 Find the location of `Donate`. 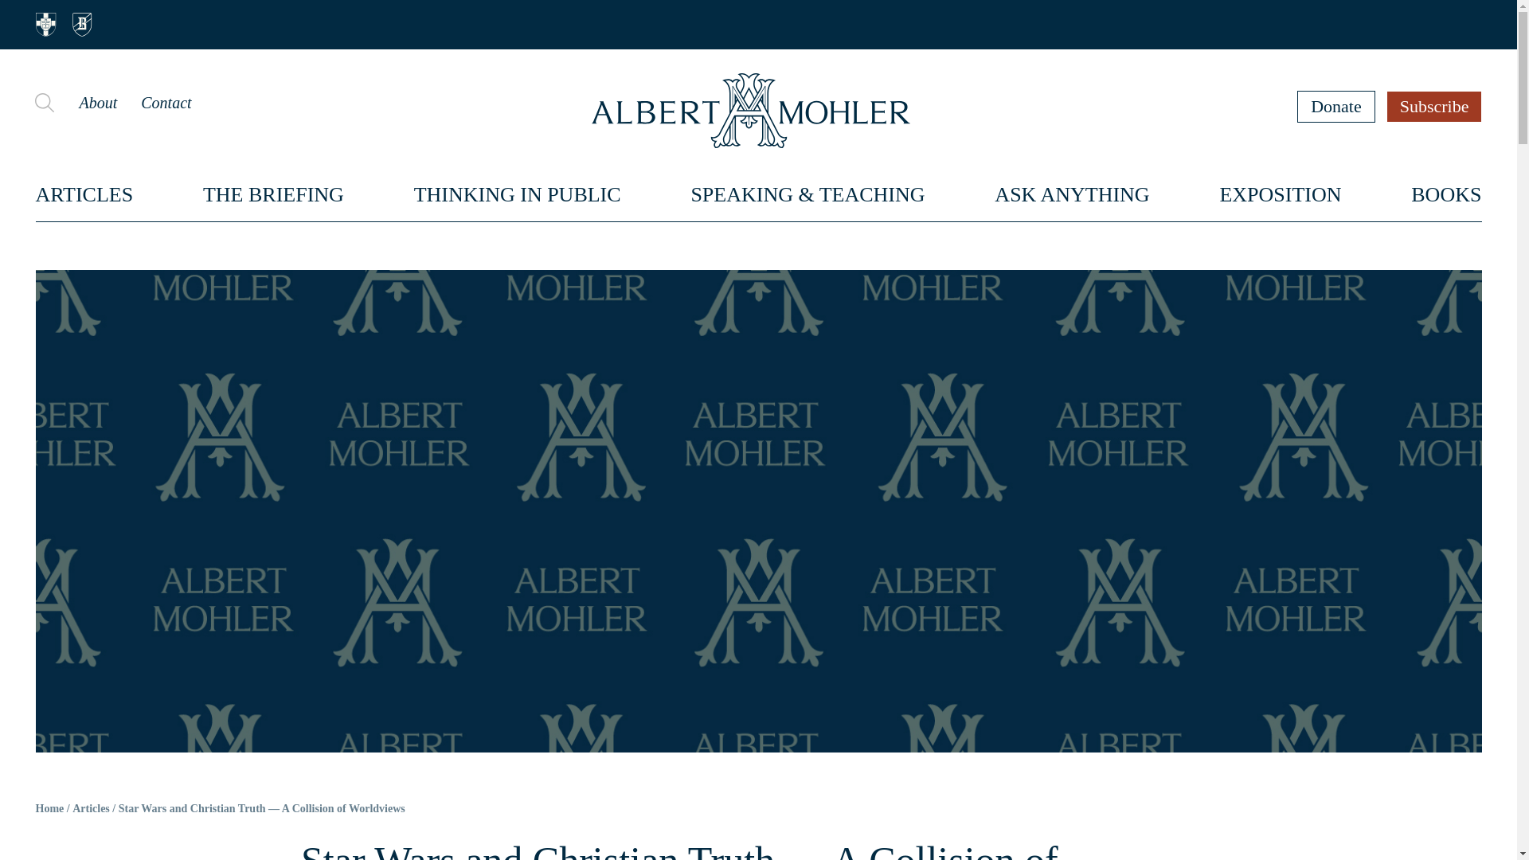

Donate is located at coordinates (1336, 106).